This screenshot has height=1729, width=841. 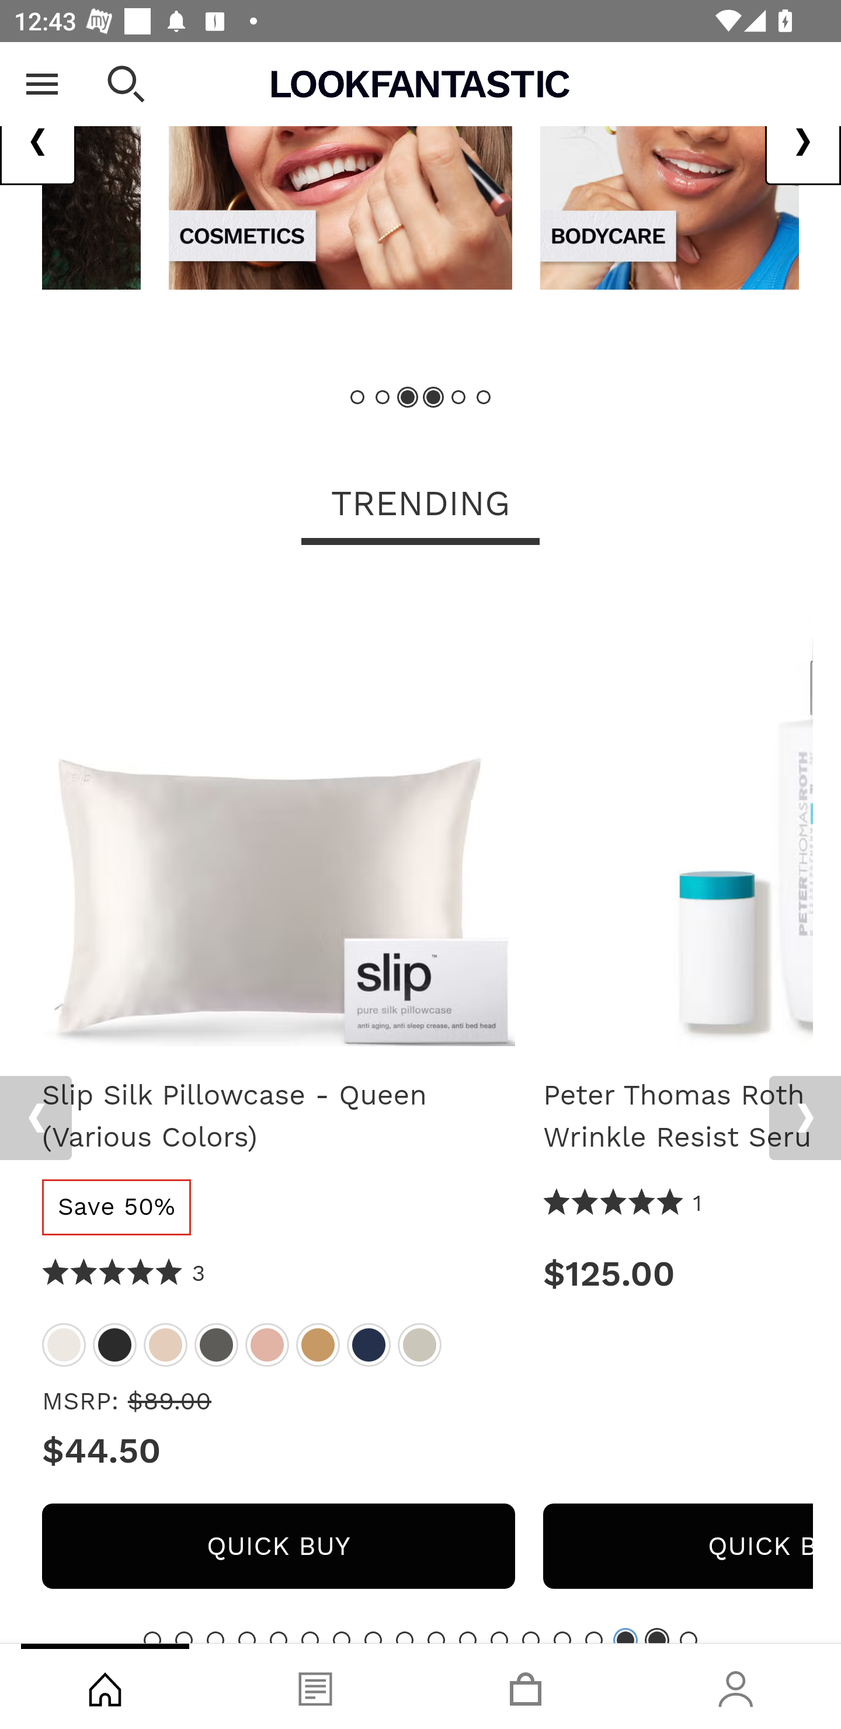 What do you see at coordinates (625, 1638) in the screenshot?
I see `Showing Slide 16 (Current Item)` at bounding box center [625, 1638].